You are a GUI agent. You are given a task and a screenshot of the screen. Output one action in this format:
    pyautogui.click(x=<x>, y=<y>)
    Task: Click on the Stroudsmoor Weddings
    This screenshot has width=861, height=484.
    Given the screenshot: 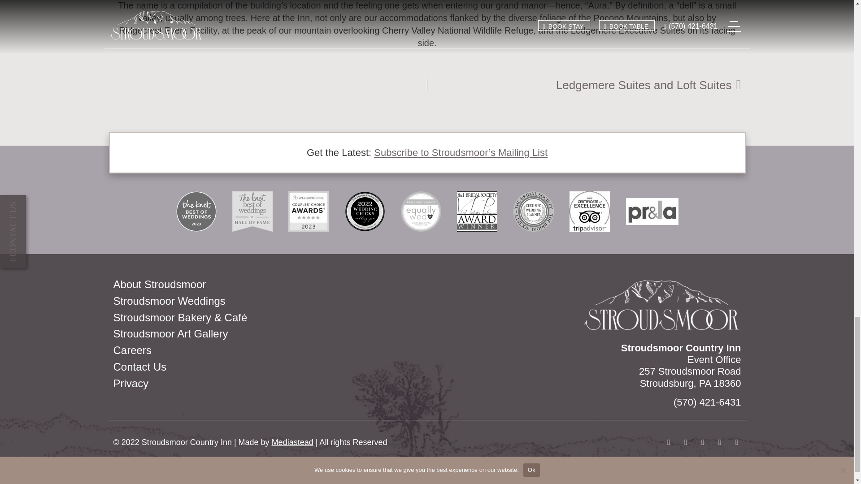 What is the action you would take?
    pyautogui.click(x=584, y=85)
    